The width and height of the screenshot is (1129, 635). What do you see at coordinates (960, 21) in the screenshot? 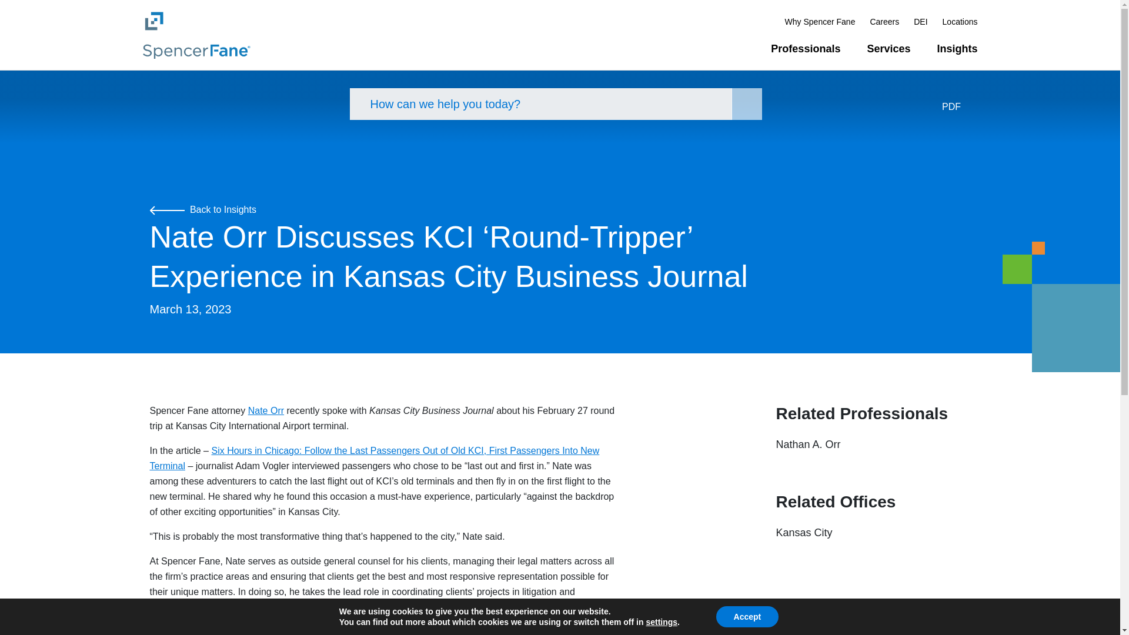
I see `Locations` at bounding box center [960, 21].